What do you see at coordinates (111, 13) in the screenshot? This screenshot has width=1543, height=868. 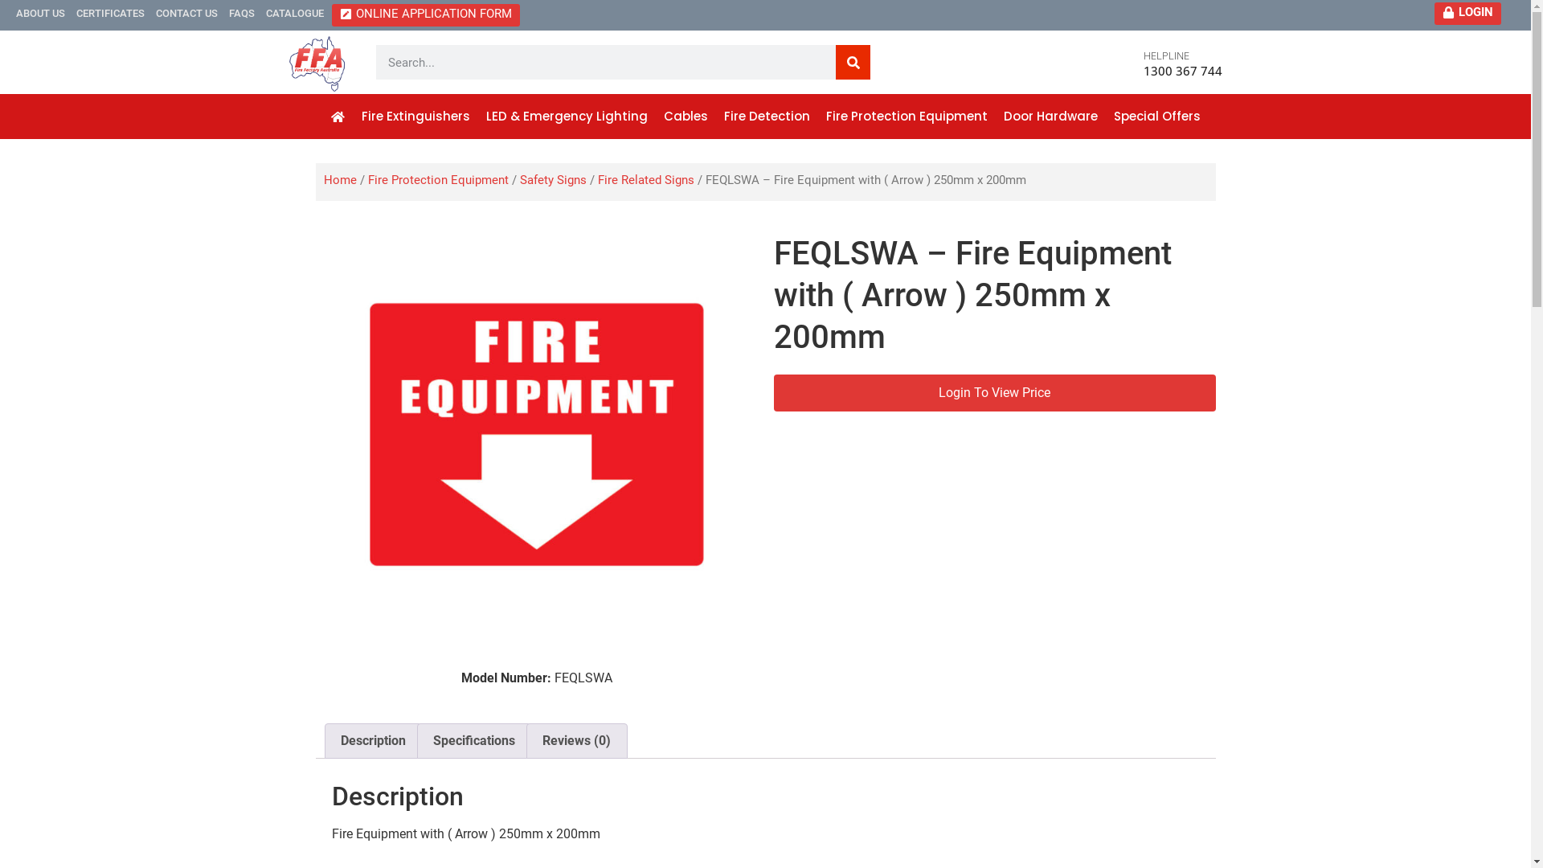 I see `CERTIFICATES` at bounding box center [111, 13].